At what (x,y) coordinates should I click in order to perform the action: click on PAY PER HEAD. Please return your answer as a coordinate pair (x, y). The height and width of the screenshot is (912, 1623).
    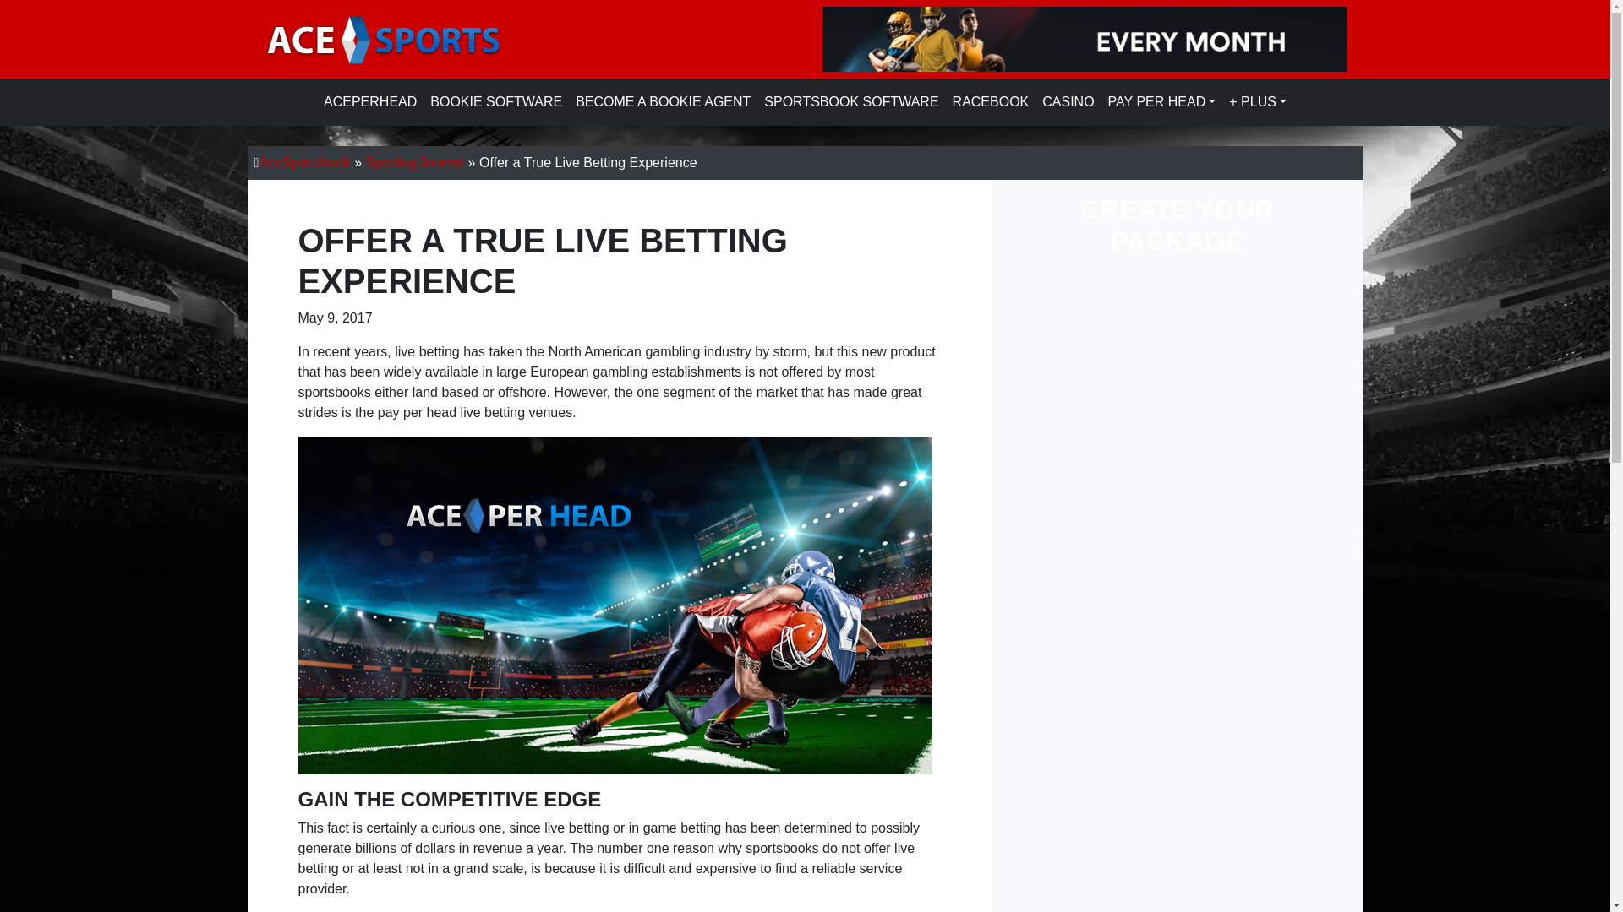
    Looking at the image, I should click on (1162, 102).